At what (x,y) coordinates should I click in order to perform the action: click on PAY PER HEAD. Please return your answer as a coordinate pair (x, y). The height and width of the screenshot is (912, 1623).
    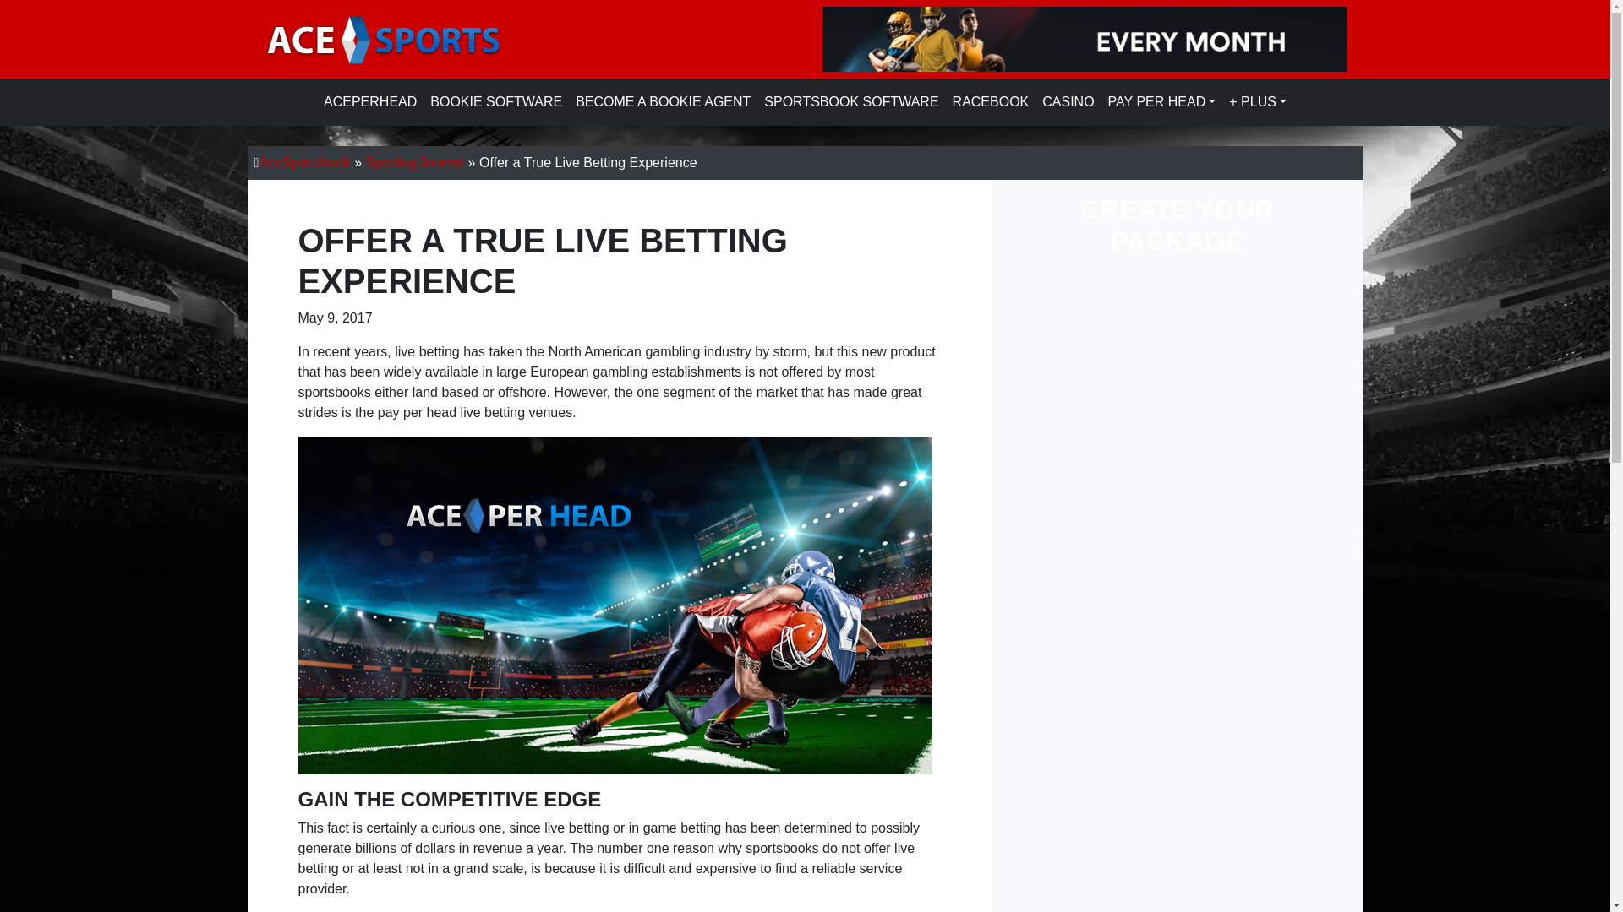
    Looking at the image, I should click on (1162, 102).